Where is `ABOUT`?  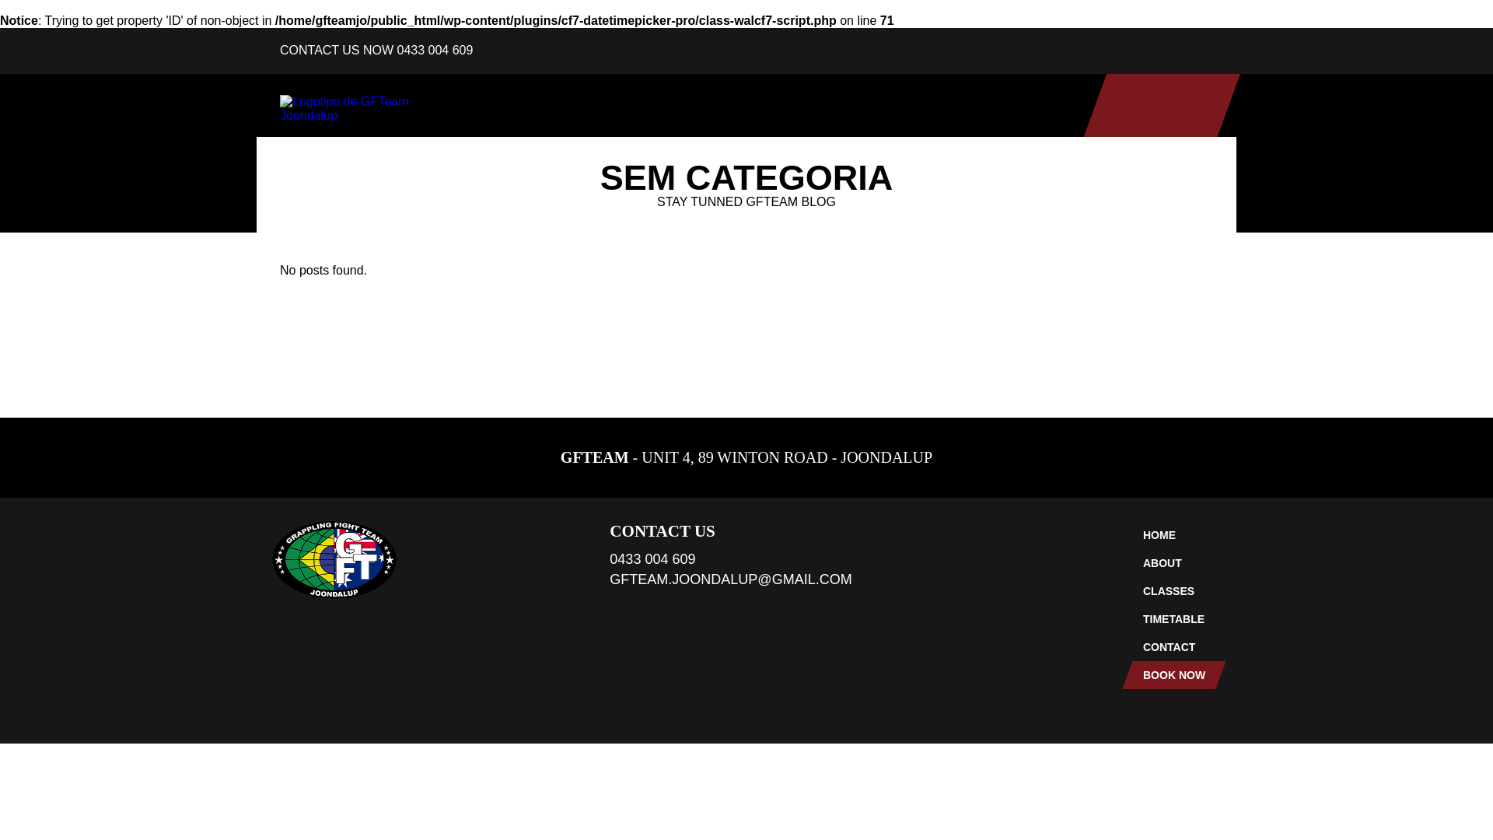
ABOUT is located at coordinates (614, 153).